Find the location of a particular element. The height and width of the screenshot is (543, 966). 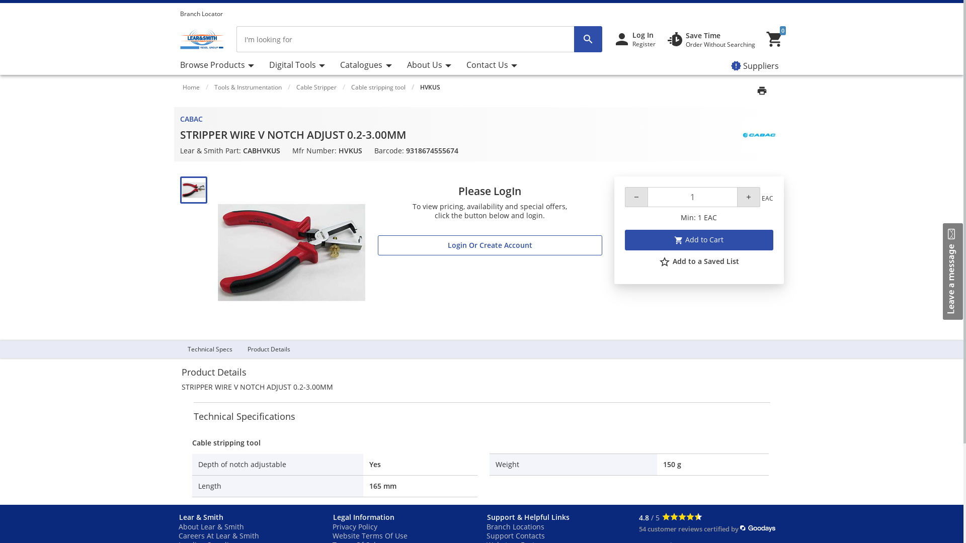

Home is located at coordinates (191, 87).